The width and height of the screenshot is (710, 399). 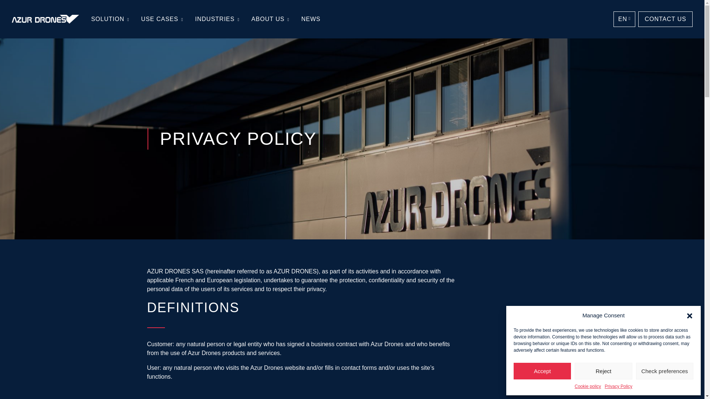 I want to click on SOLUTION, so click(x=110, y=19).